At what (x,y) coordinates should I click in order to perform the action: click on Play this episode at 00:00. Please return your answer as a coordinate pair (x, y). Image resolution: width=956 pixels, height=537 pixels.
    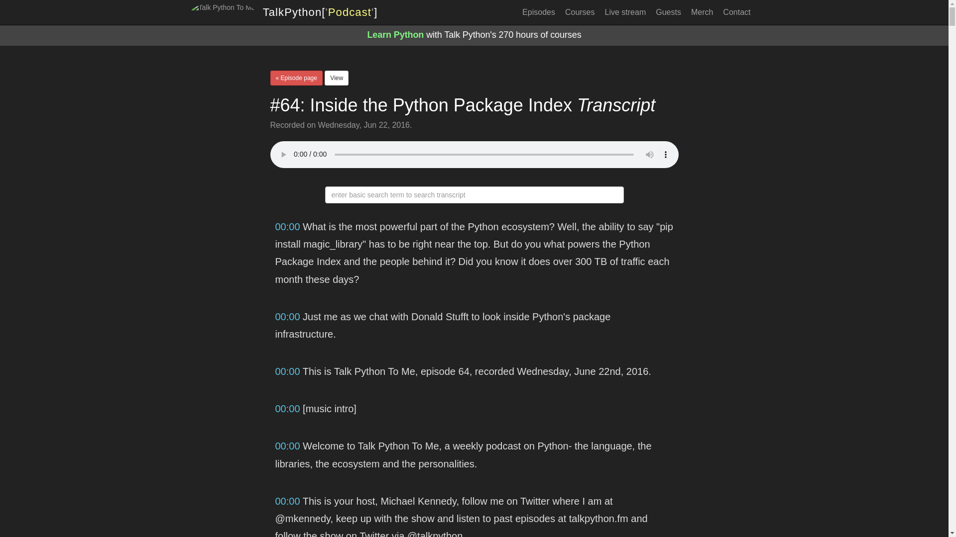
    Looking at the image, I should click on (287, 501).